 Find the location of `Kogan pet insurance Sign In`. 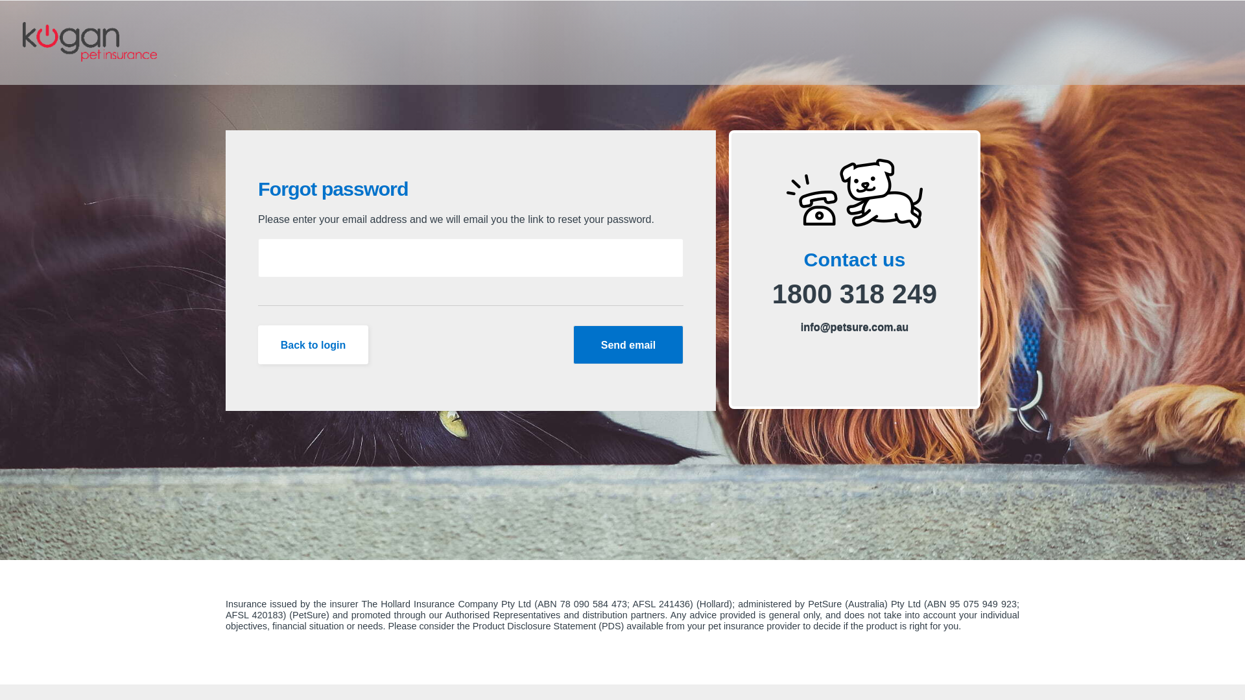

Kogan pet insurance Sign In is located at coordinates (95, 49).